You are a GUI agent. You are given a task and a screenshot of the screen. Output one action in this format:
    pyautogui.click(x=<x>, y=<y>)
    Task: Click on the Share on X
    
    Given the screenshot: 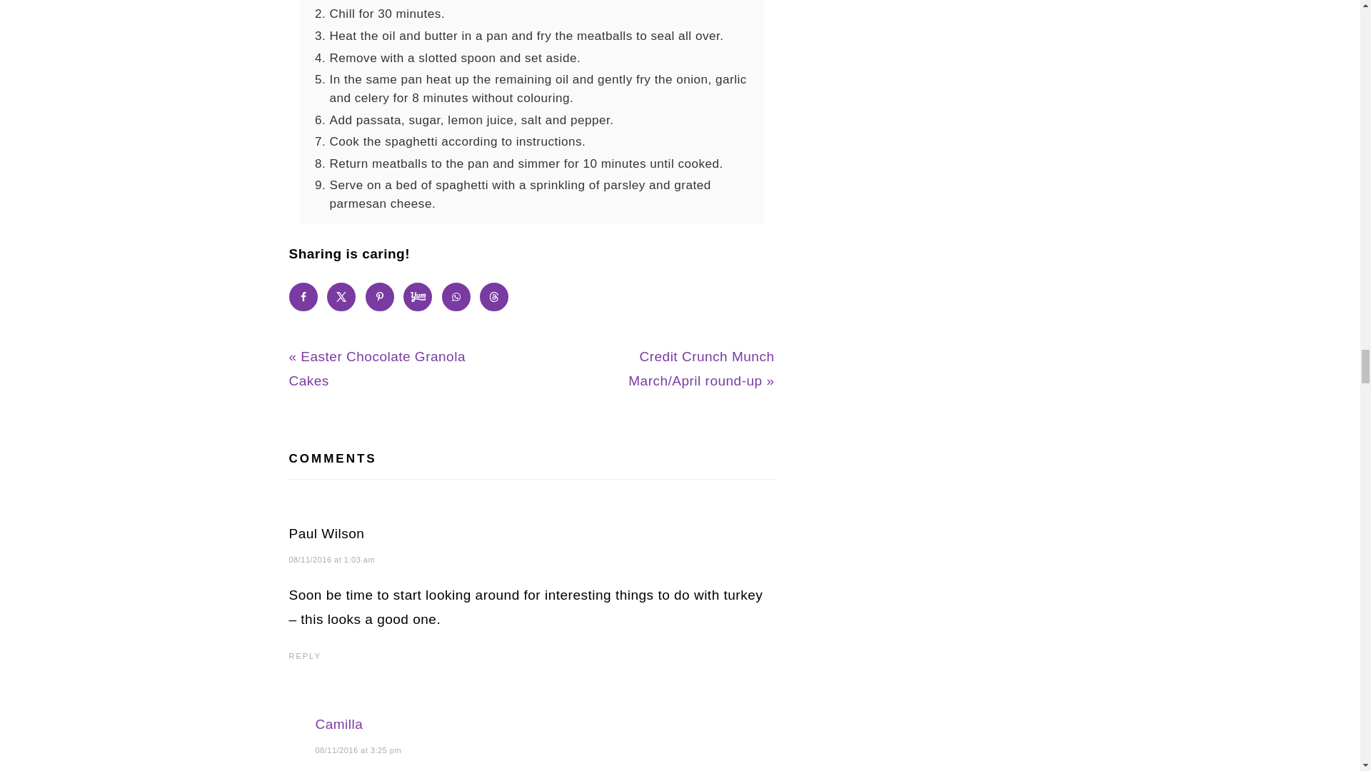 What is the action you would take?
    pyautogui.click(x=341, y=297)
    